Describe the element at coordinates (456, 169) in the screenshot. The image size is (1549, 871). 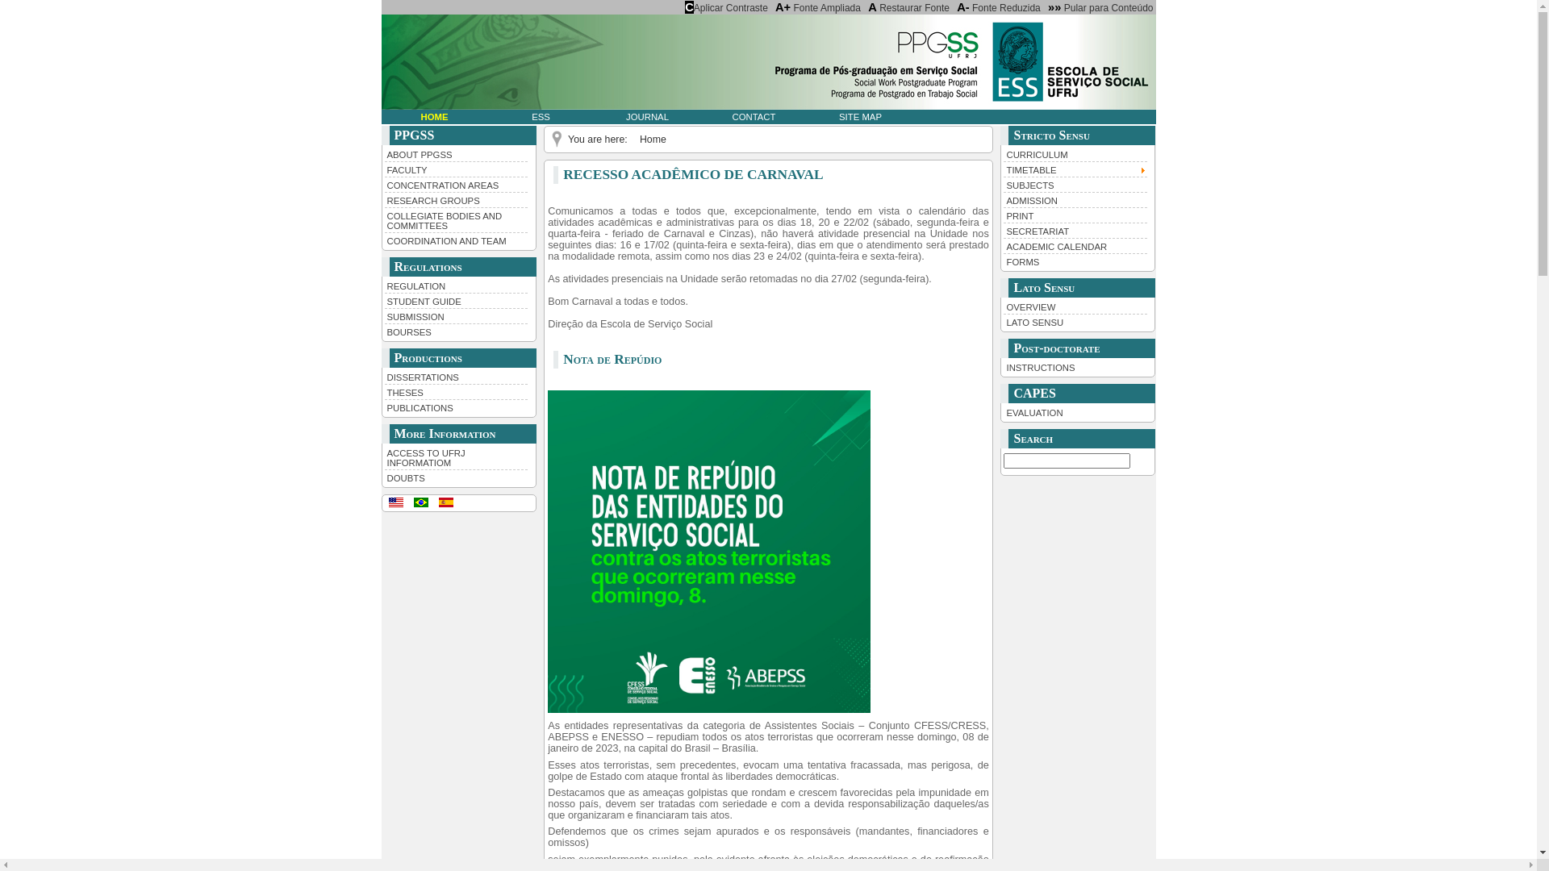
I see `FACULTY` at that location.